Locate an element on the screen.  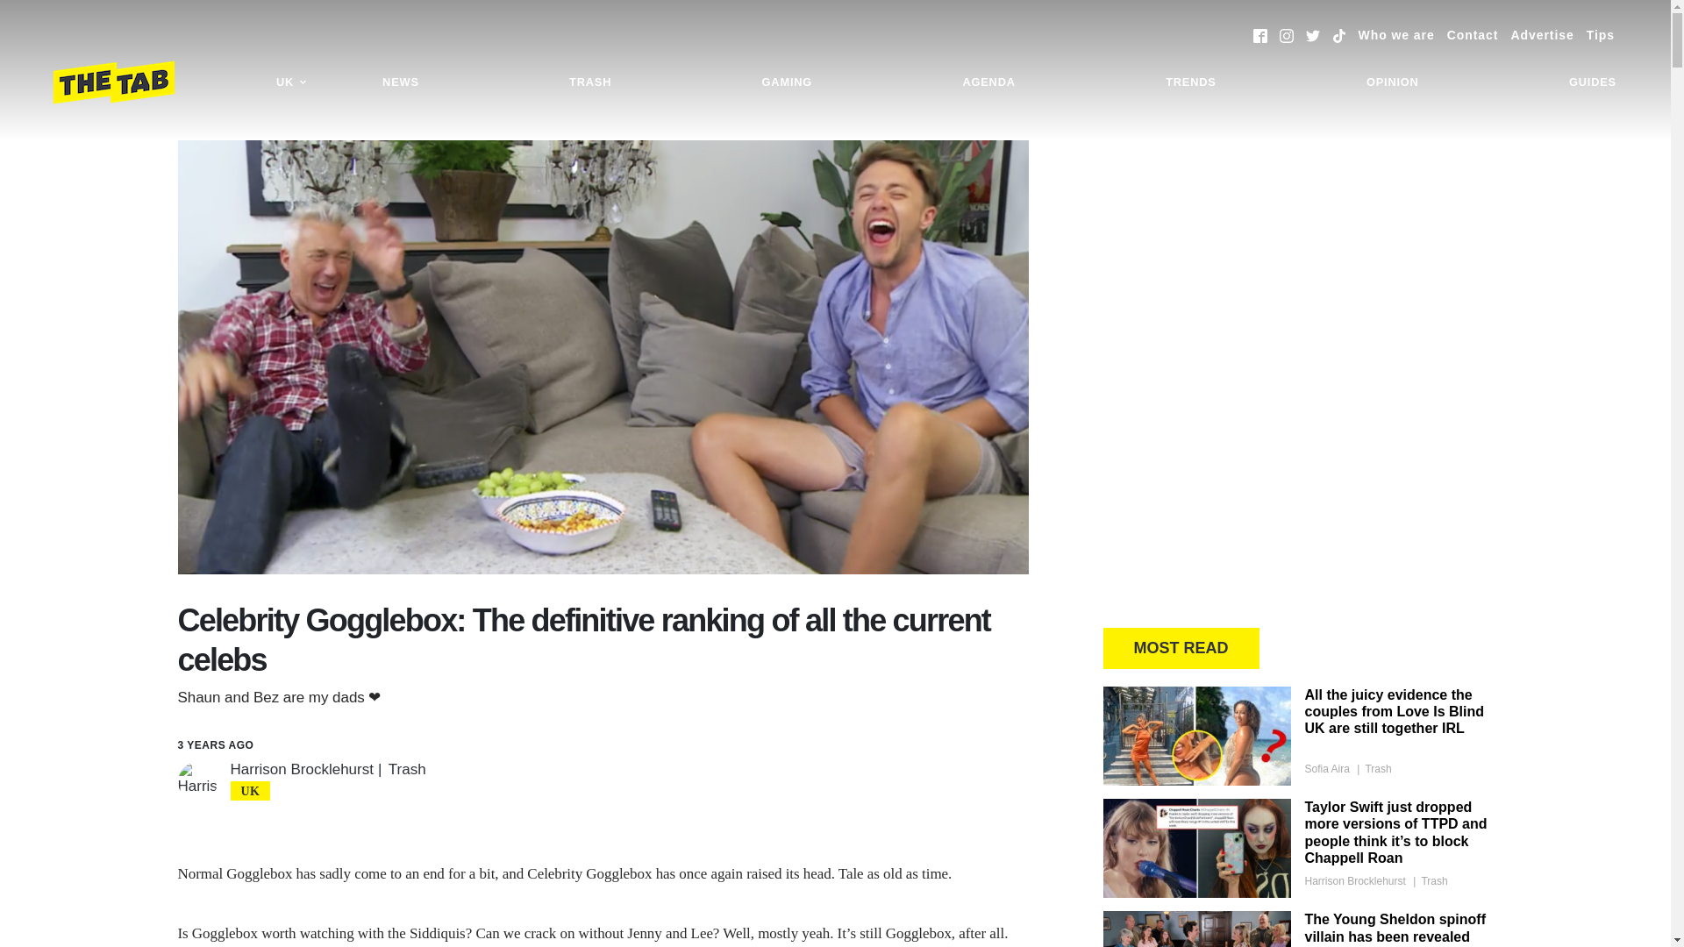
Contact is located at coordinates (1472, 35).